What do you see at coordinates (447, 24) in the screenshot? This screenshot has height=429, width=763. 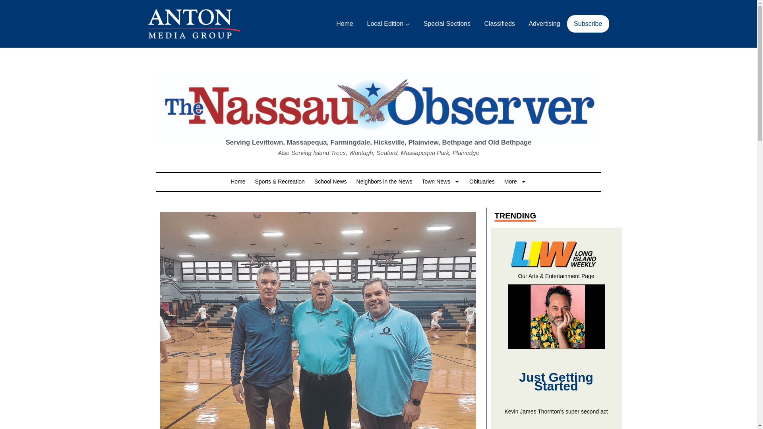 I see `Special Sections` at bounding box center [447, 24].